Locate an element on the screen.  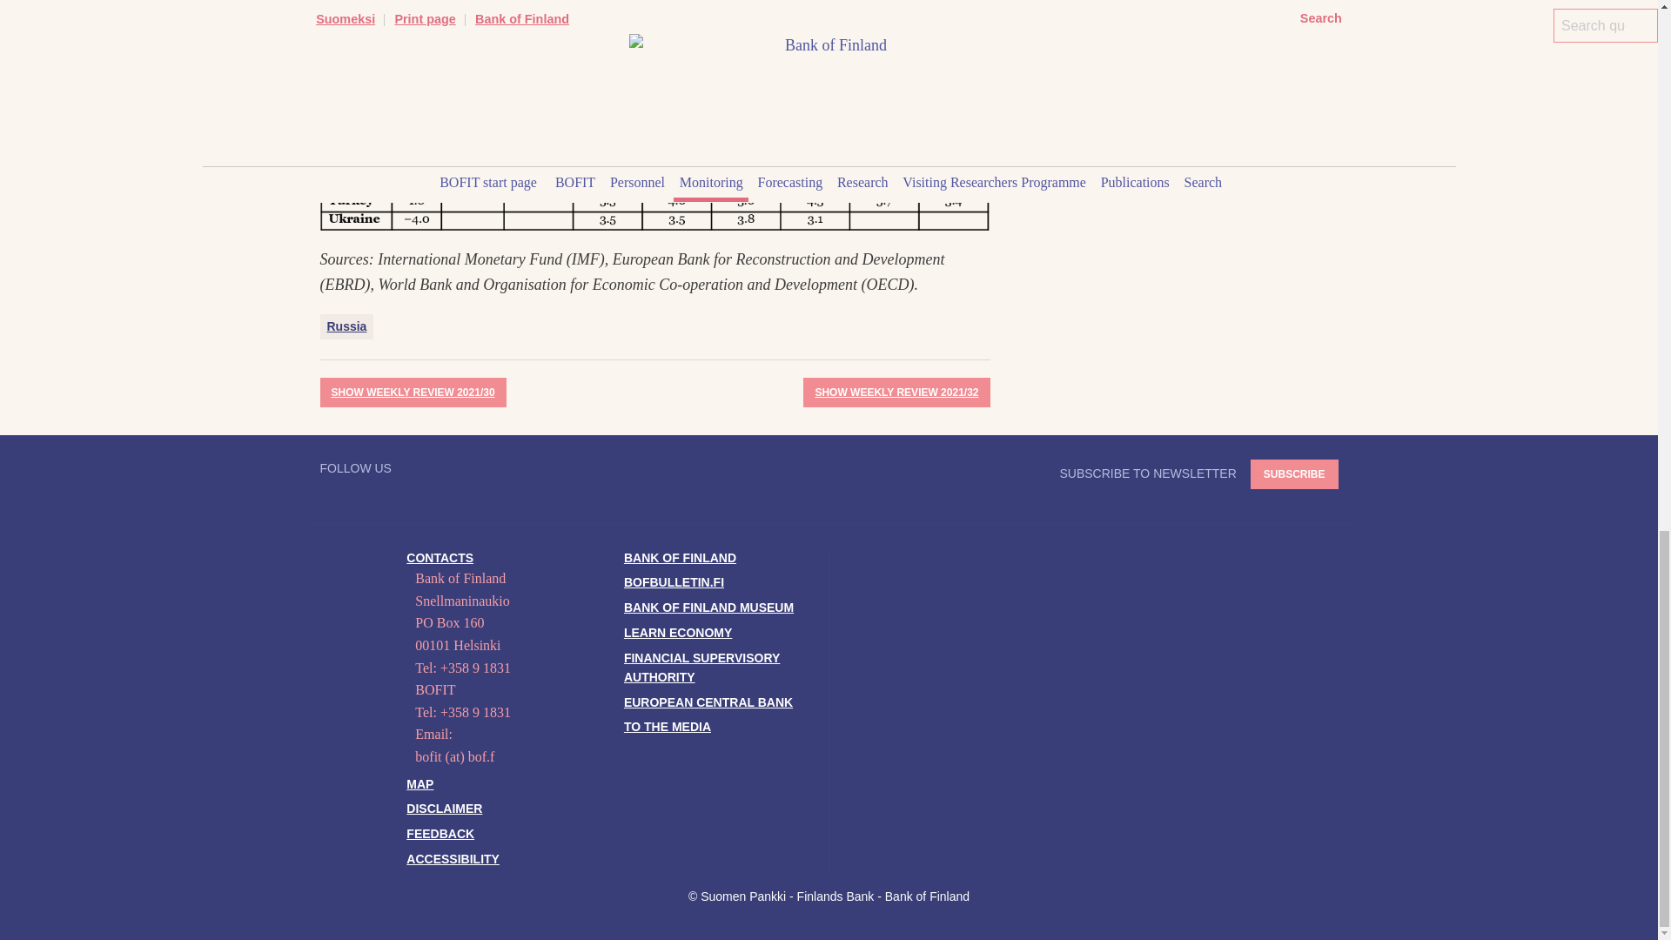
European Central Bank is located at coordinates (708, 702).